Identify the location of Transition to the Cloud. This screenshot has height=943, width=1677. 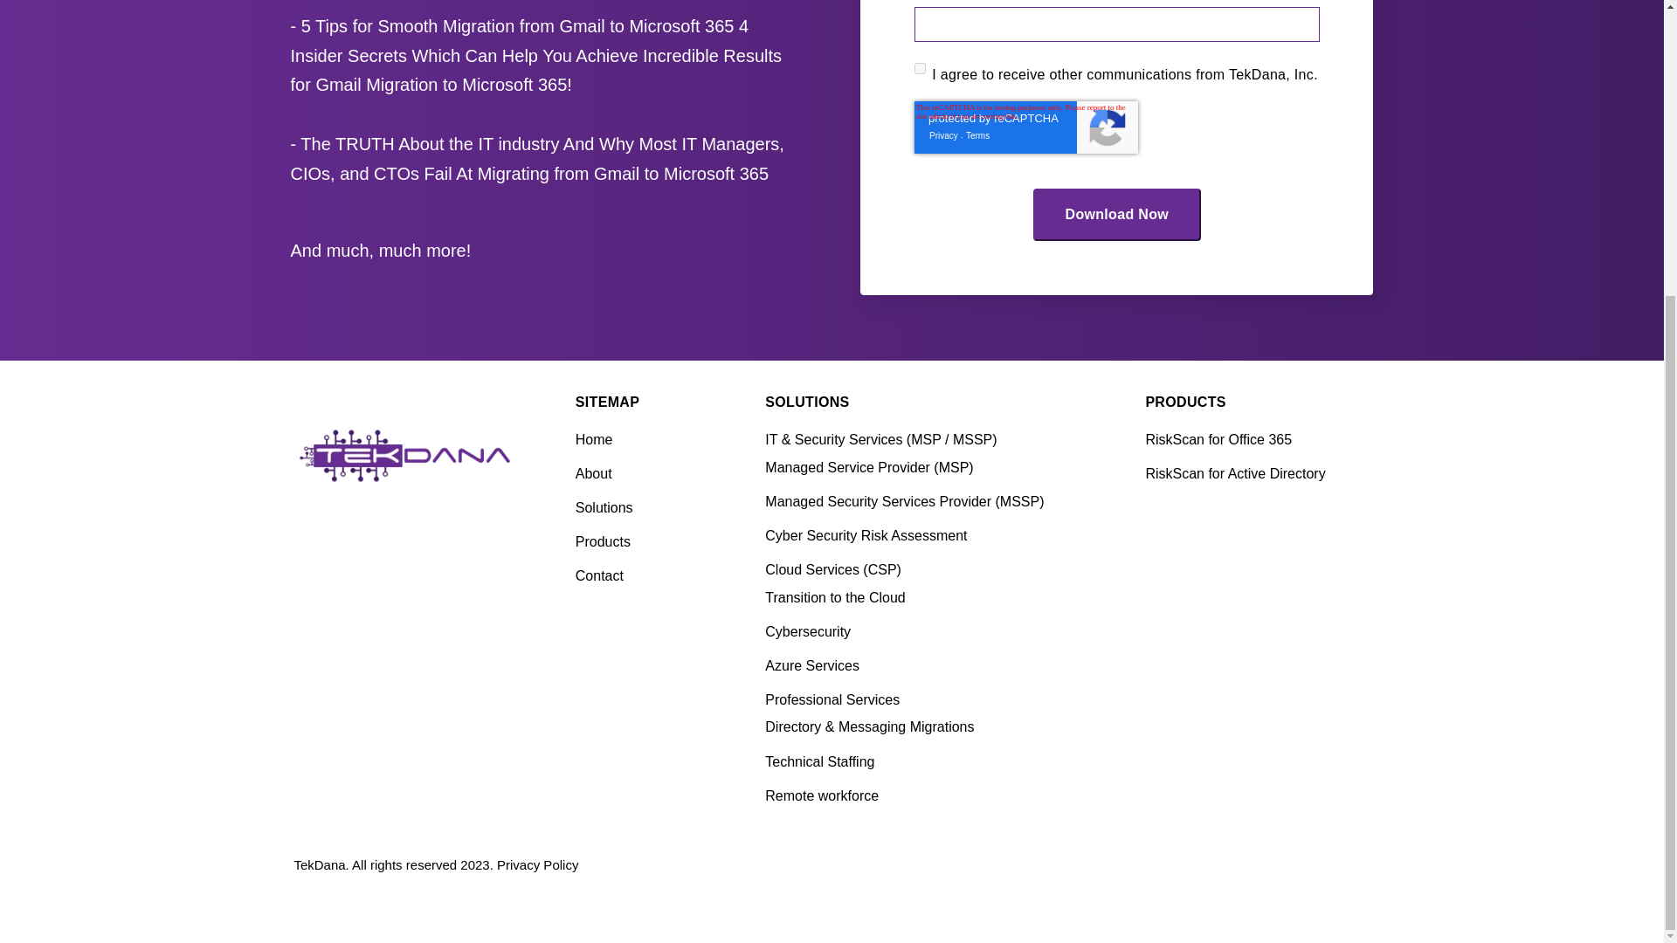
(924, 597).